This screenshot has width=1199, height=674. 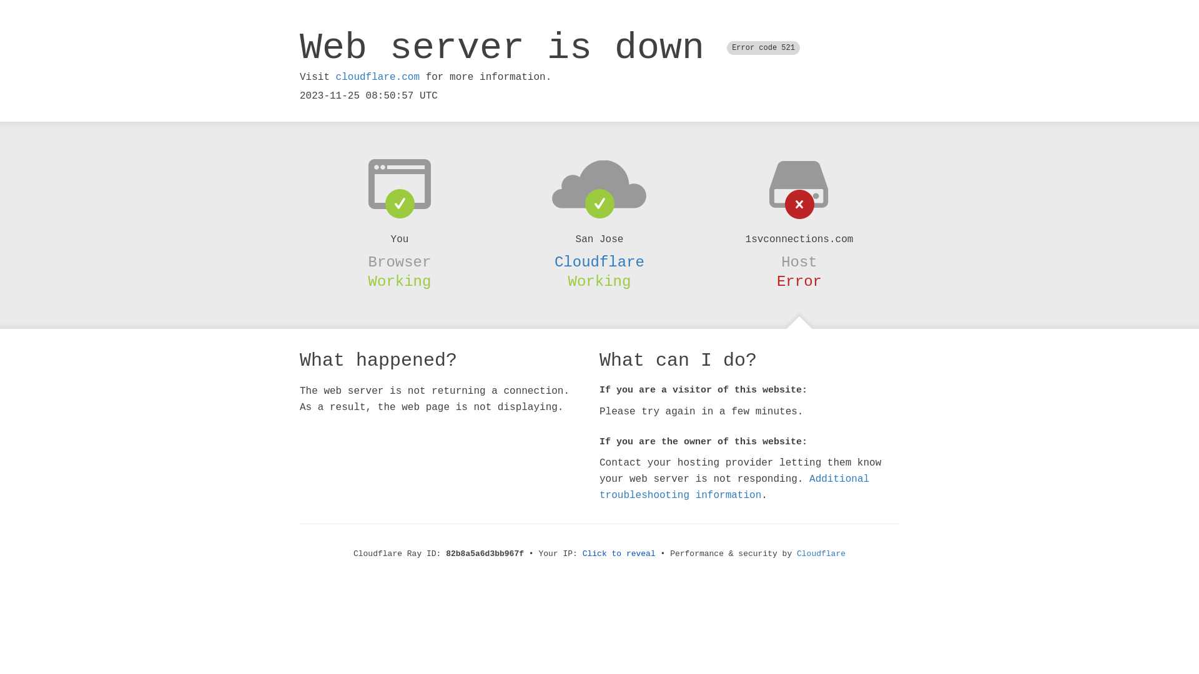 What do you see at coordinates (734, 487) in the screenshot?
I see `Additional troubleshooting information` at bounding box center [734, 487].